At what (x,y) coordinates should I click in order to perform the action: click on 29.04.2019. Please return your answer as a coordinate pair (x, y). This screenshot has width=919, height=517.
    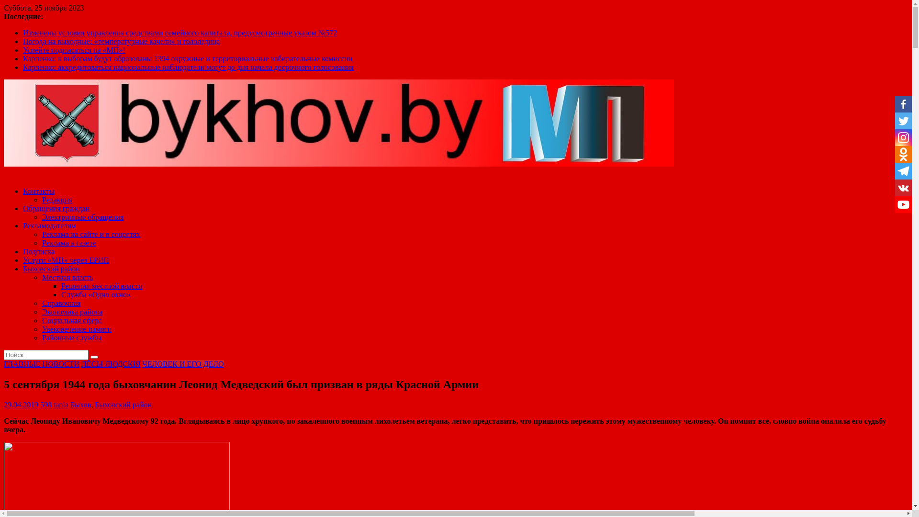
    Looking at the image, I should click on (21, 405).